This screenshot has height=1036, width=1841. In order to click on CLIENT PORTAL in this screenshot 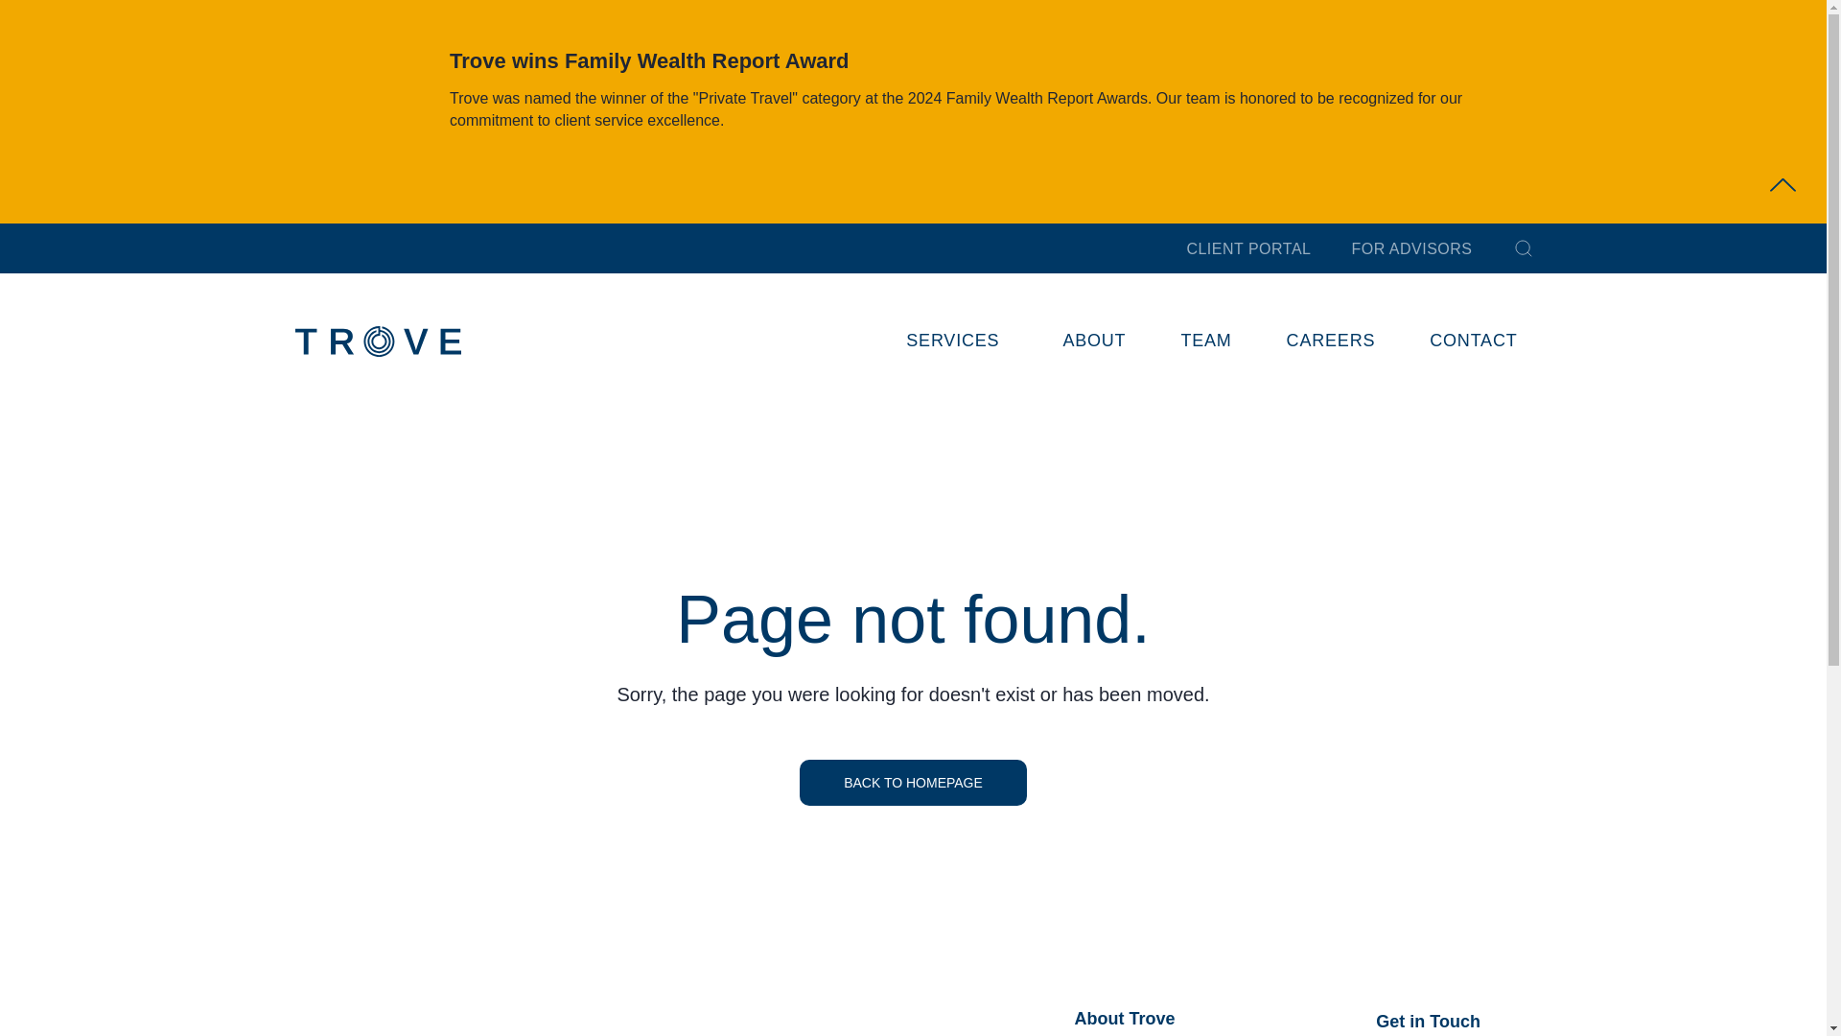, I will do `click(1248, 247)`.